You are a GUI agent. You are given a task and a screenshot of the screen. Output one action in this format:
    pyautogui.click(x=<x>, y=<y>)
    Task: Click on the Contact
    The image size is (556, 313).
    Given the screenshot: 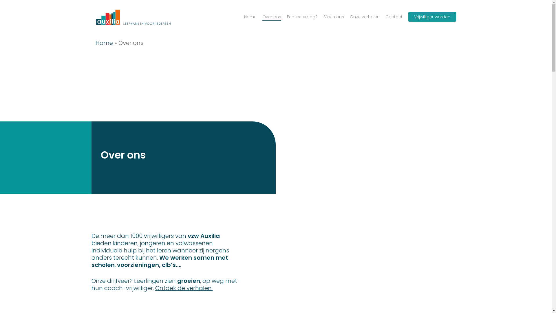 What is the action you would take?
    pyautogui.click(x=394, y=17)
    